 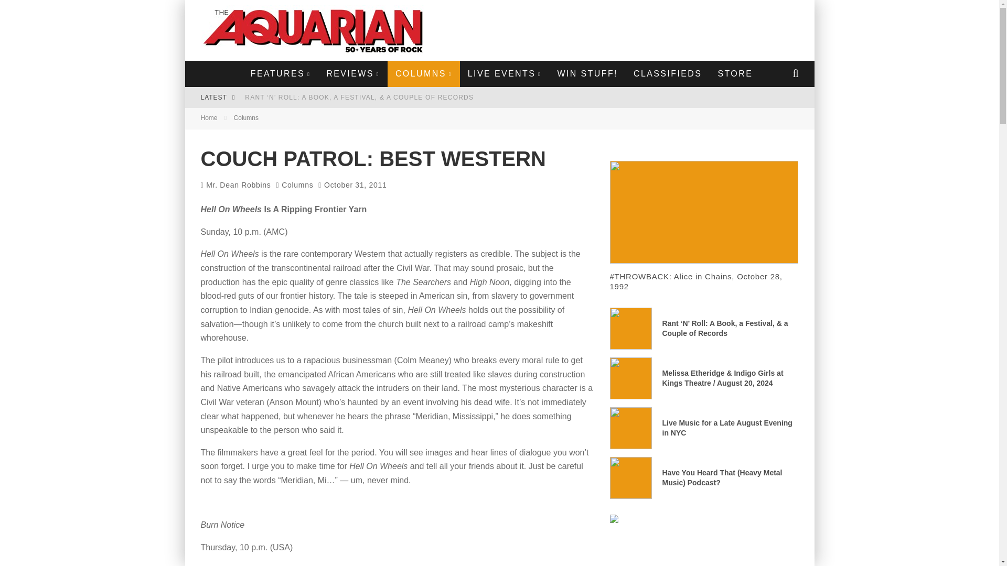 What do you see at coordinates (280, 73) in the screenshot?
I see `FEATURES` at bounding box center [280, 73].